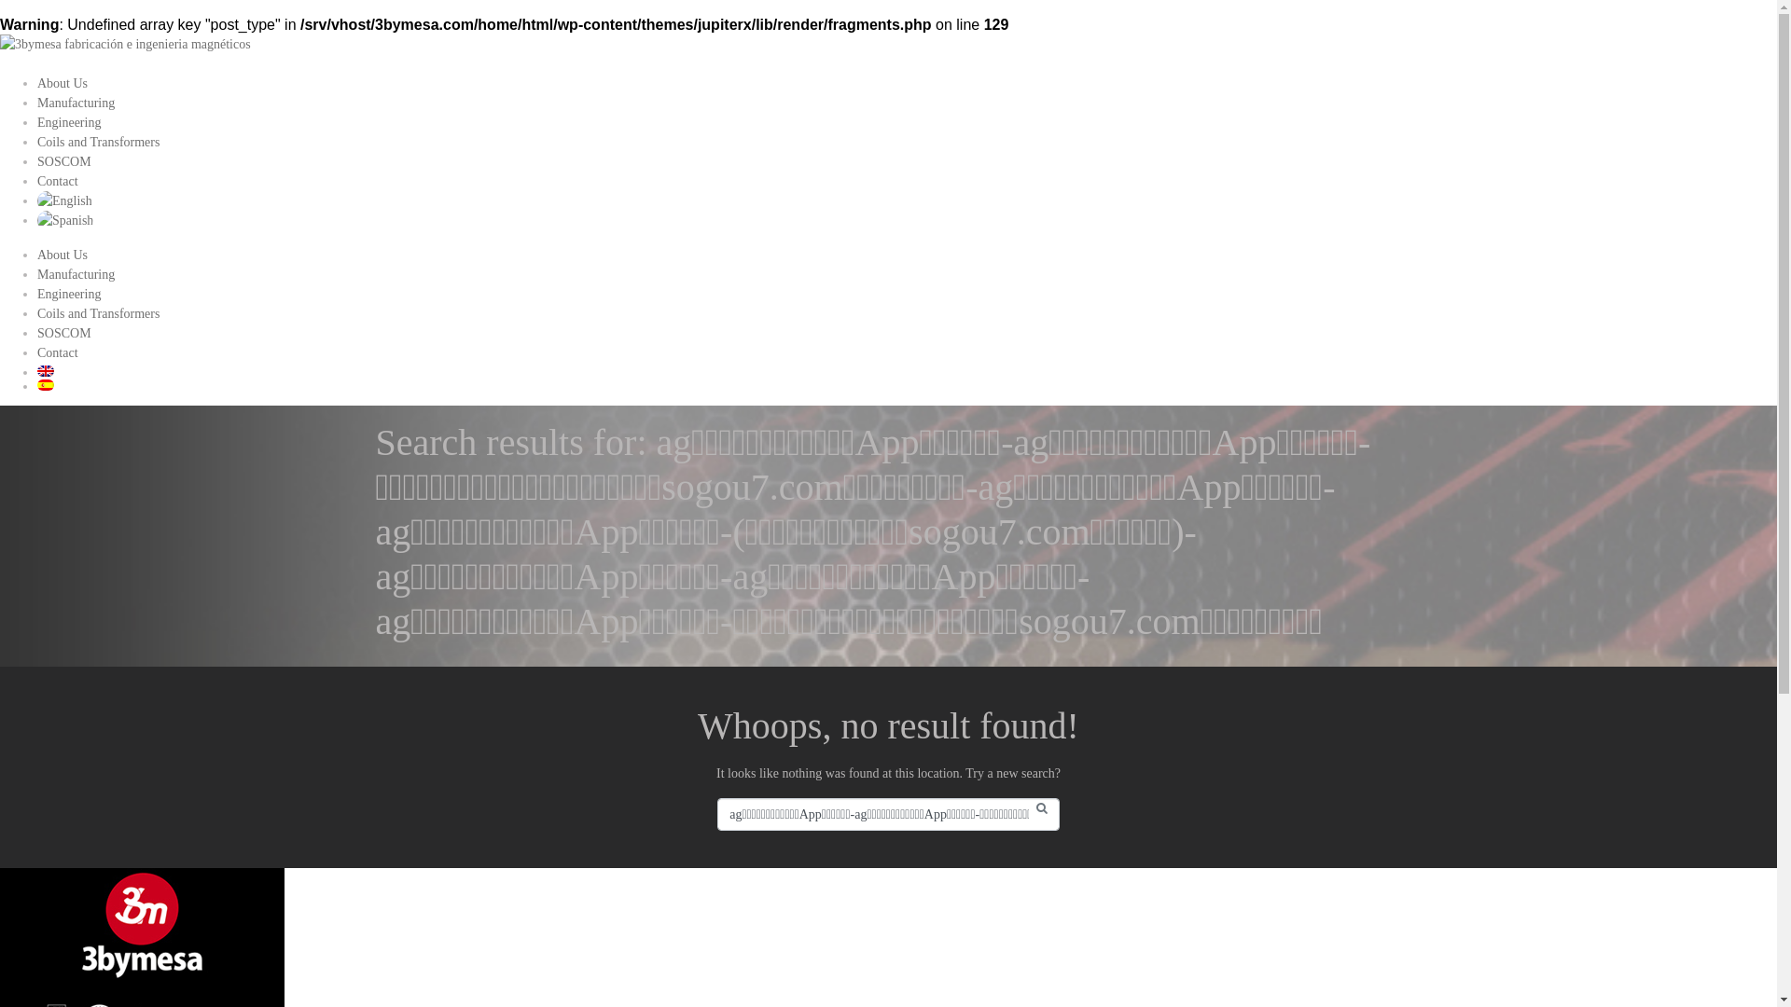  Describe the element at coordinates (99, 142) in the screenshot. I see `Coils and Transformers` at that location.